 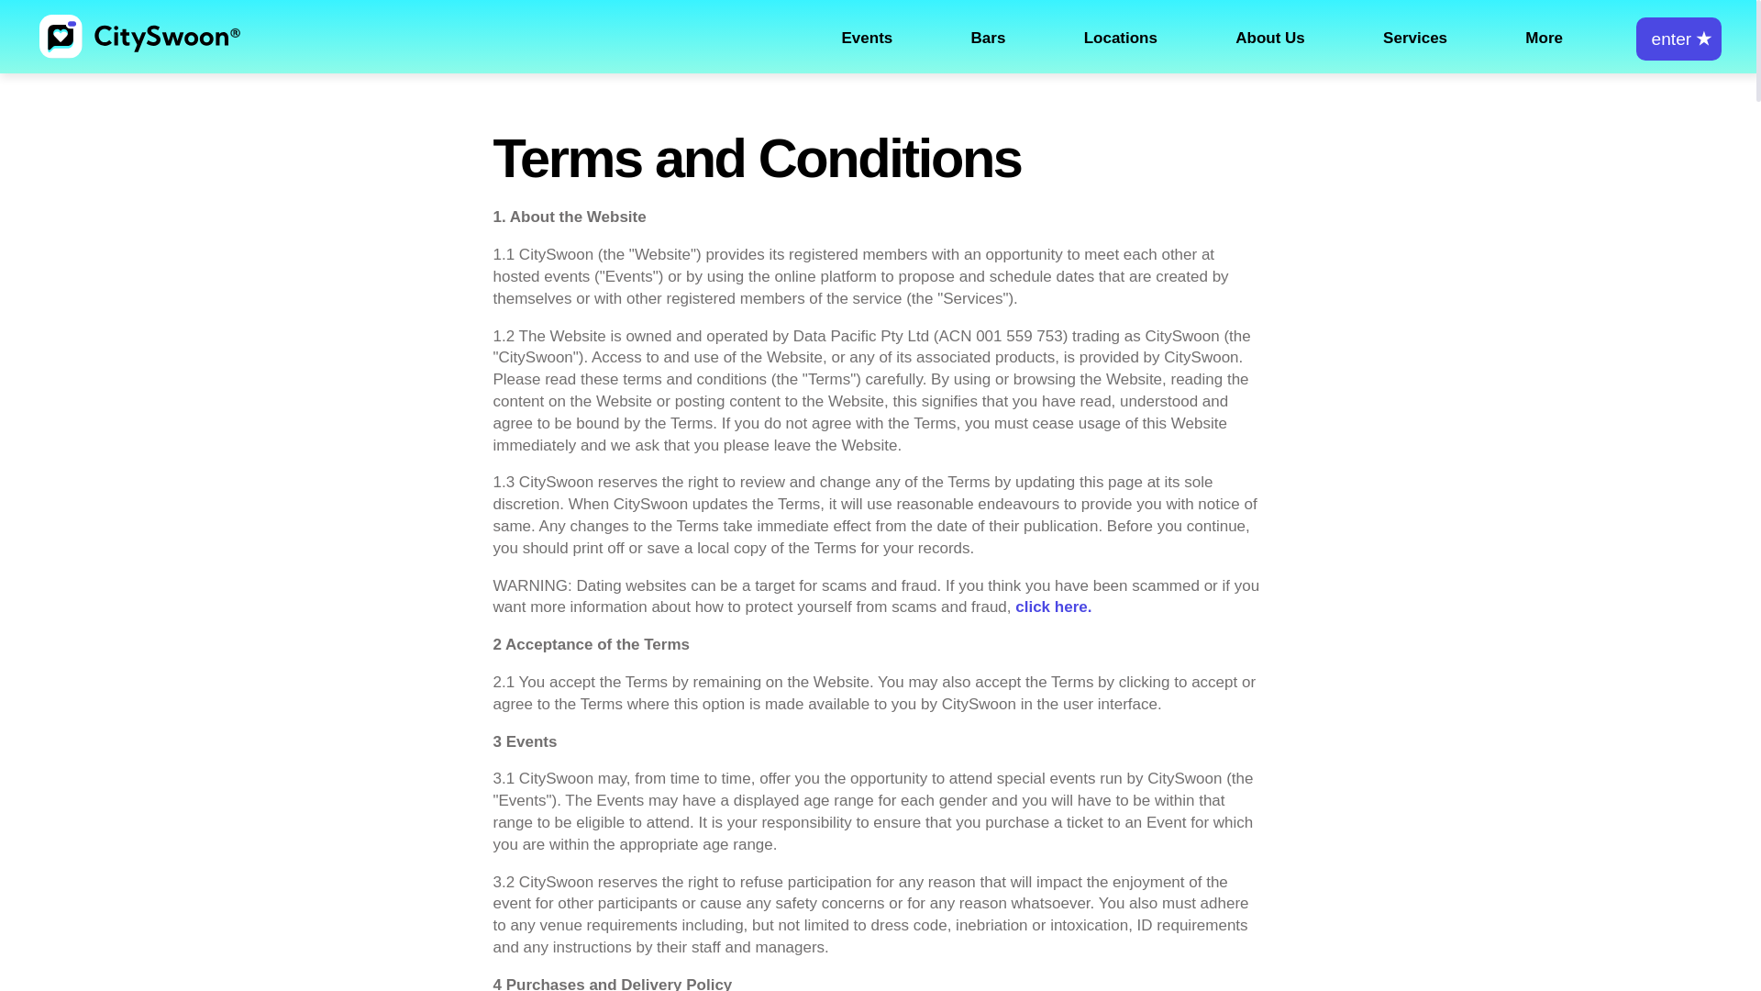 What do you see at coordinates (1544, 38) in the screenshot?
I see `More` at bounding box center [1544, 38].